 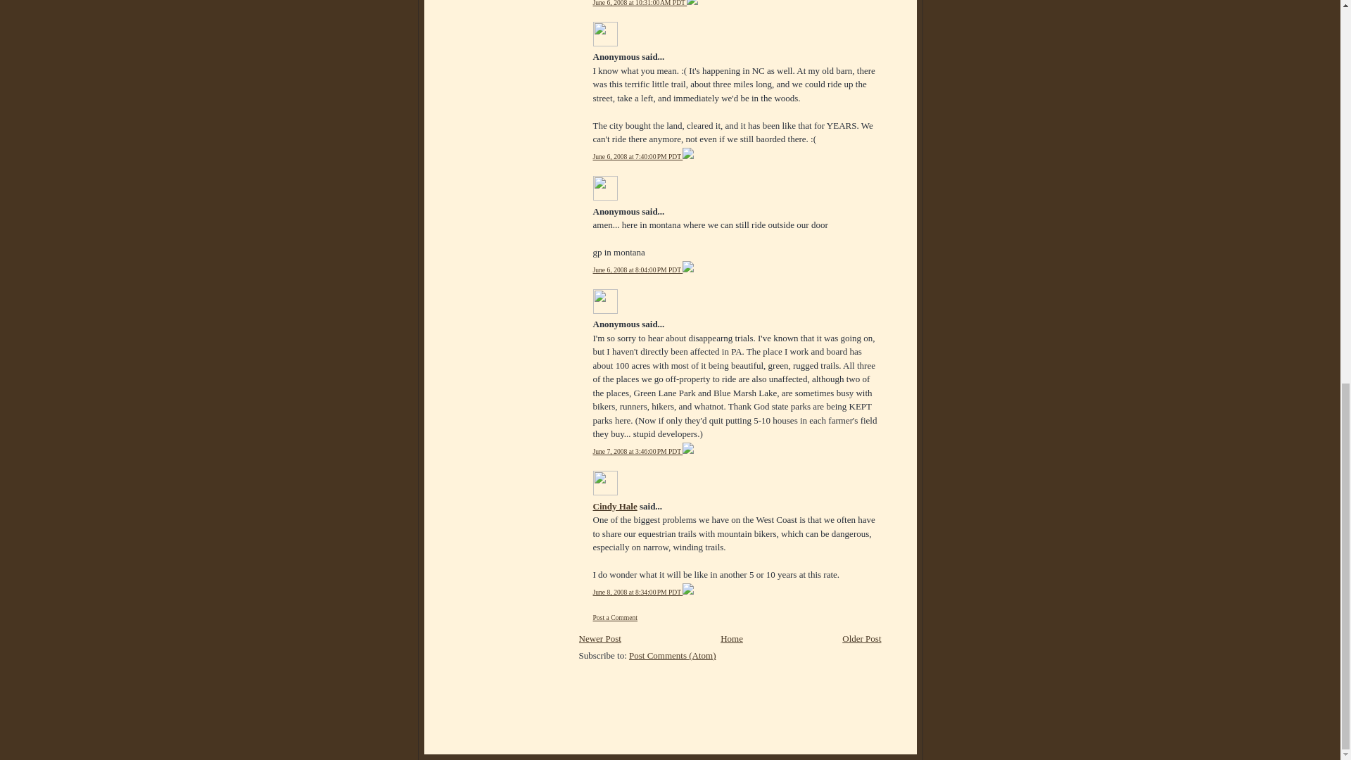 I want to click on Delete Comment, so click(x=688, y=156).